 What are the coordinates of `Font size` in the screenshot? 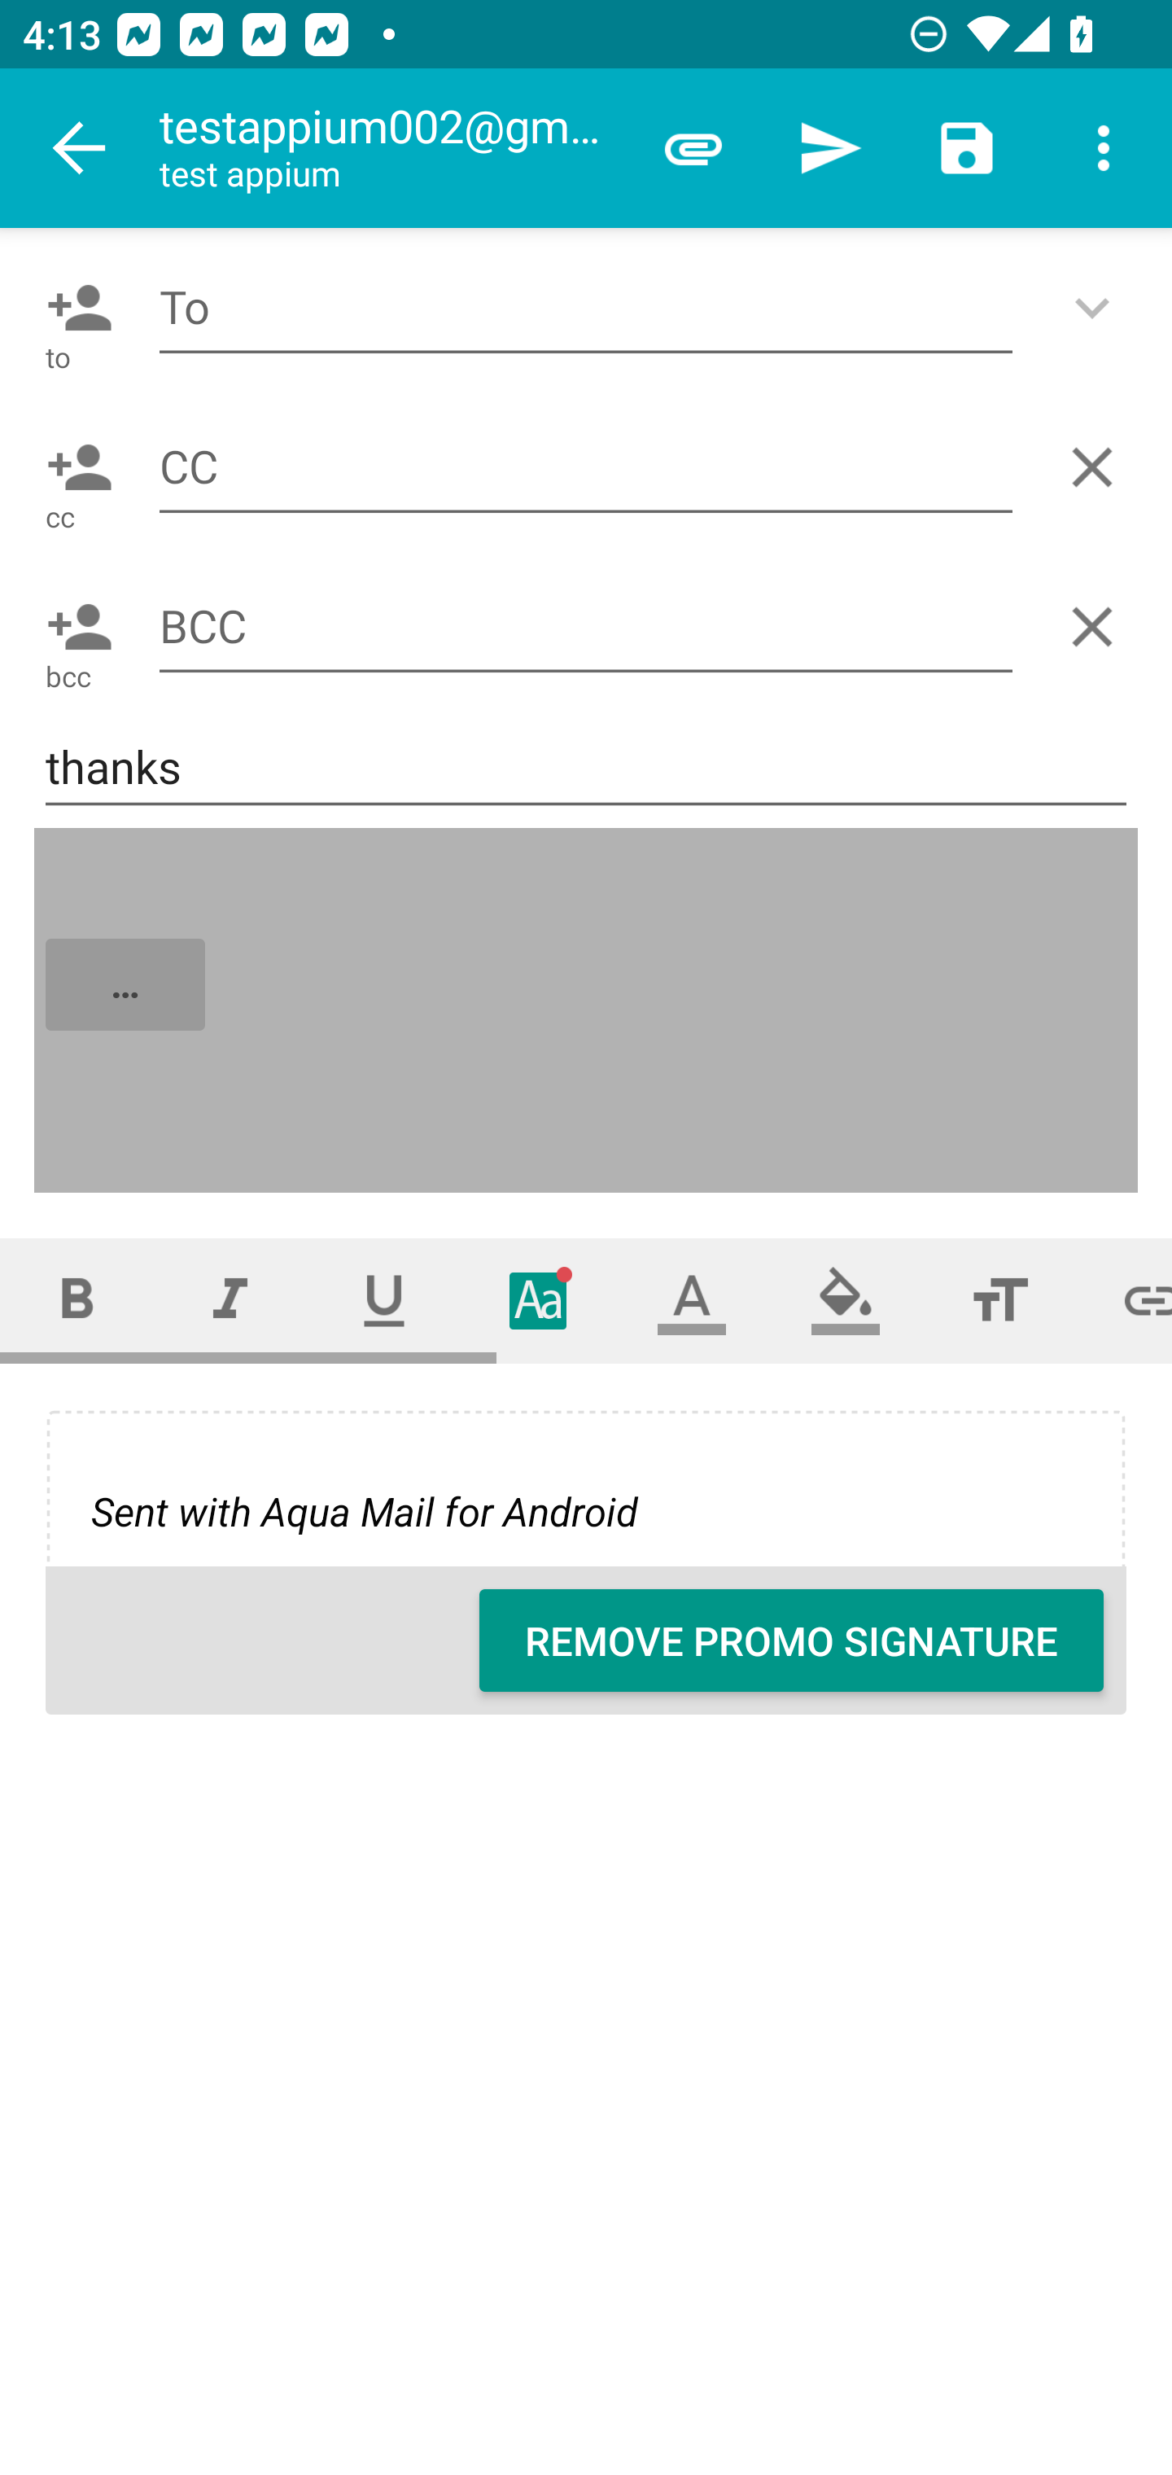 It's located at (999, 1301).